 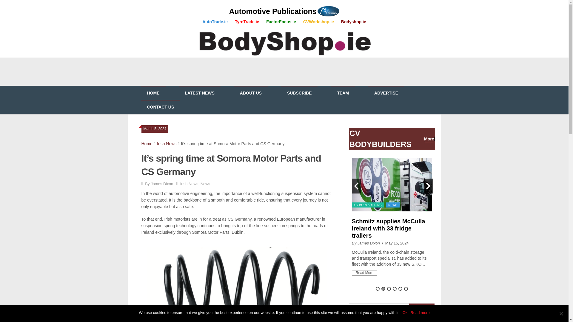 What do you see at coordinates (379, 309) in the screenshot?
I see `Search this site...` at bounding box center [379, 309].